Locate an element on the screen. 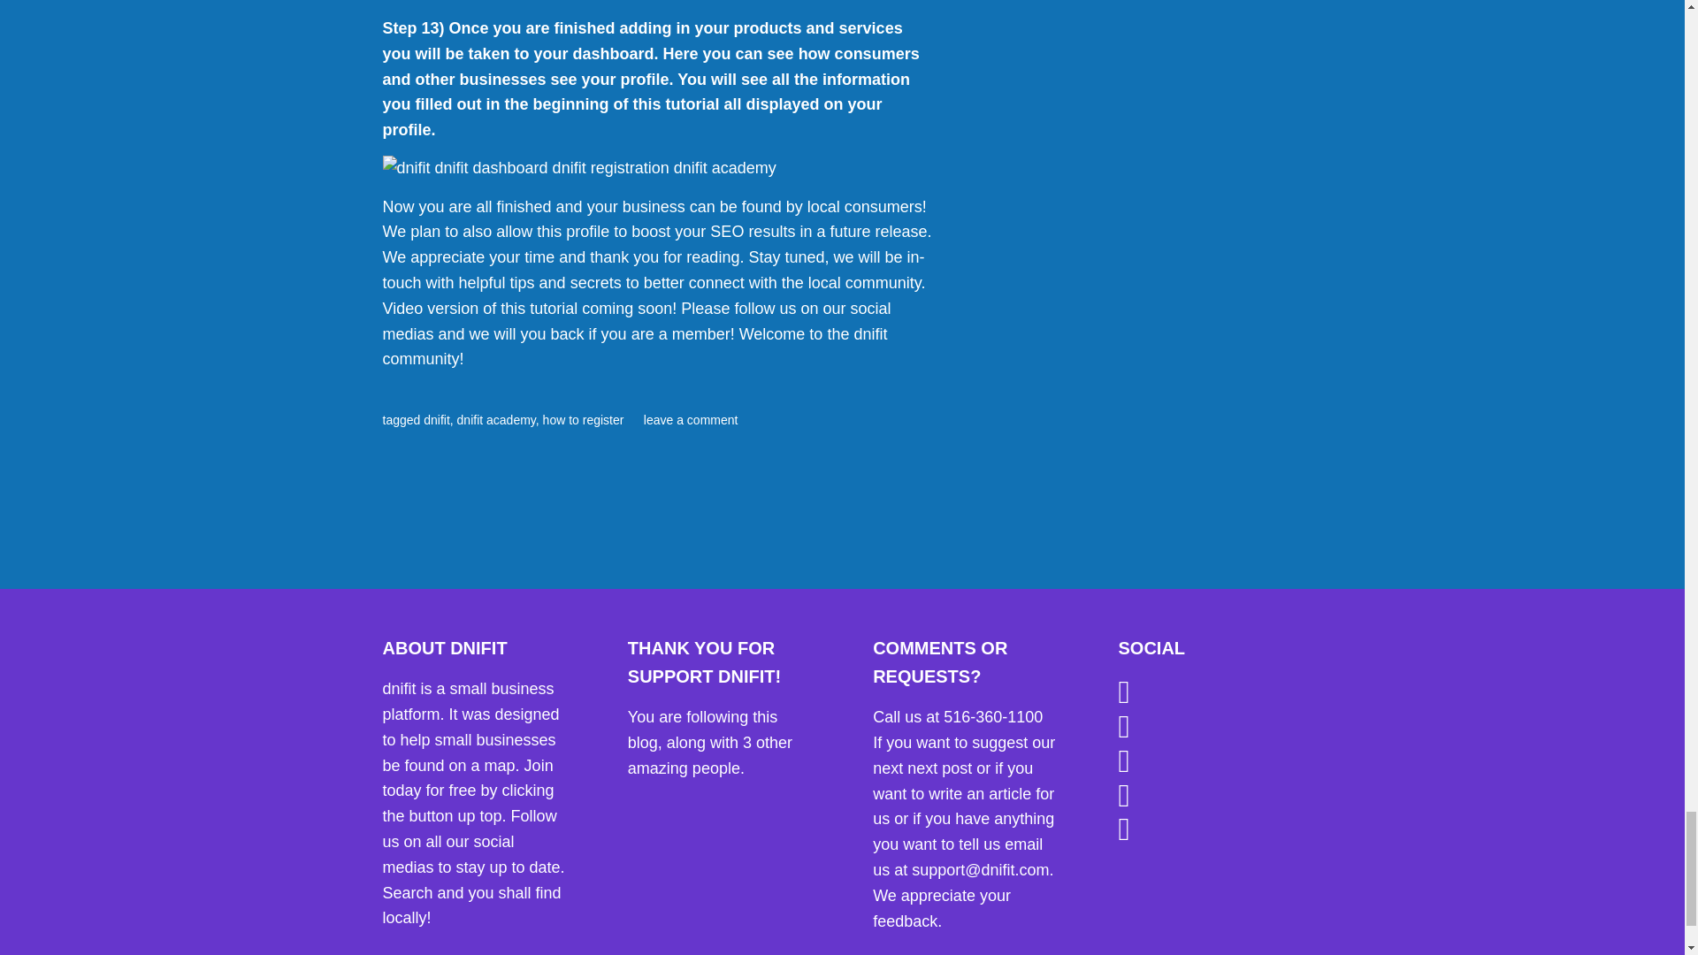 The width and height of the screenshot is (1698, 955). leave a comment is located at coordinates (691, 419).